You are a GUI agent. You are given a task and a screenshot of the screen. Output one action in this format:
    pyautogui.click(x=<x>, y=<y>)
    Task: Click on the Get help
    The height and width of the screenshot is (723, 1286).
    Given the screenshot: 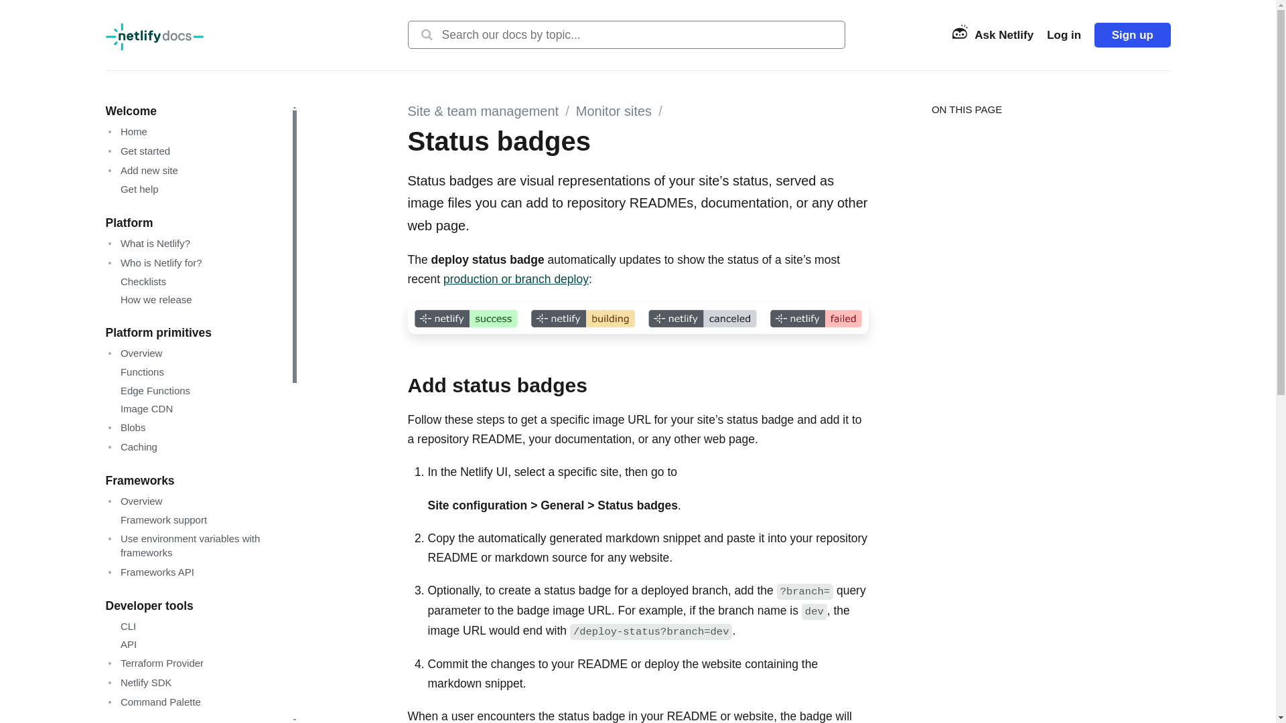 What is the action you would take?
    pyautogui.click(x=135, y=189)
    